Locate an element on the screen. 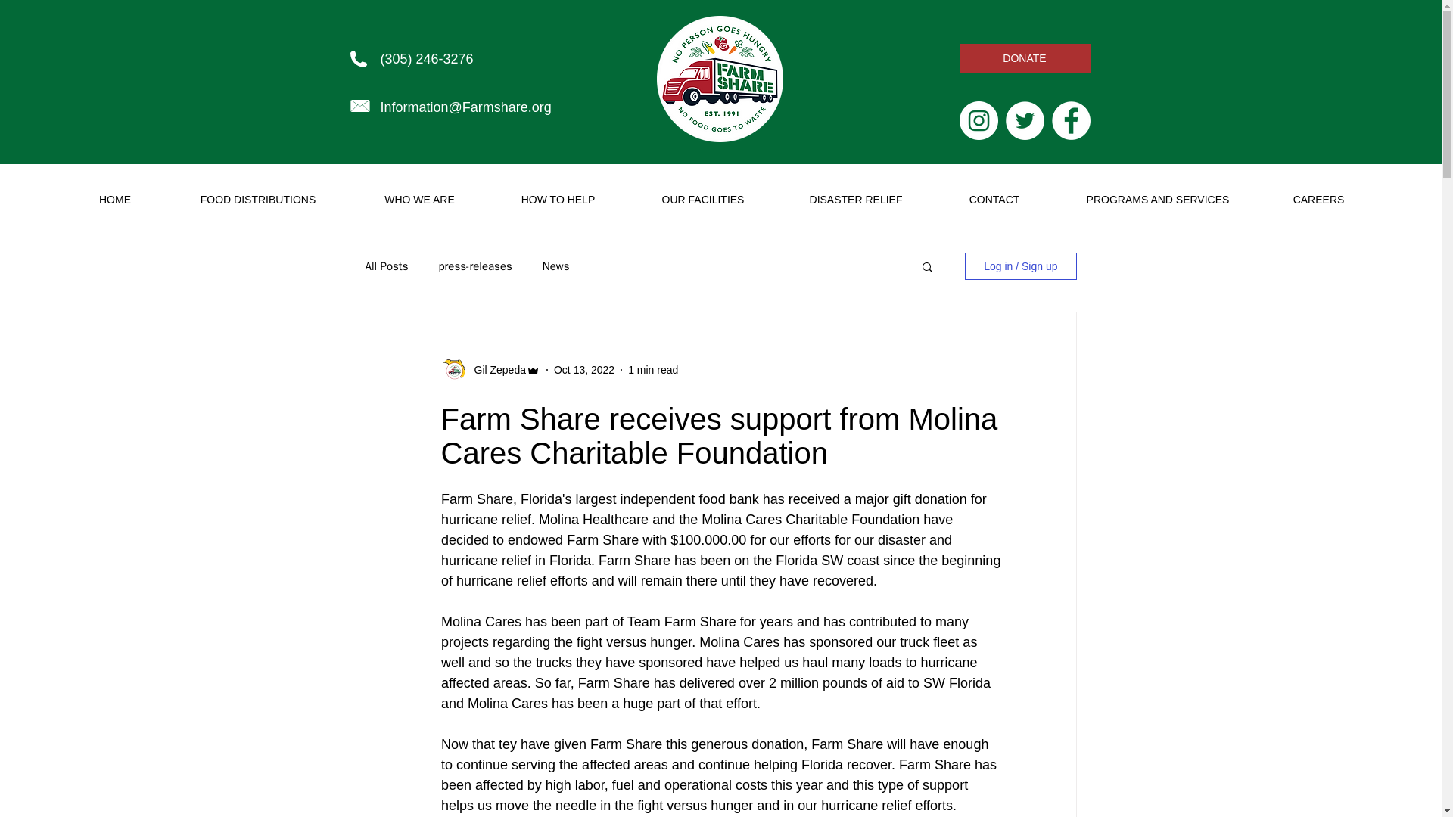  HOW TO HELP is located at coordinates (558, 200).